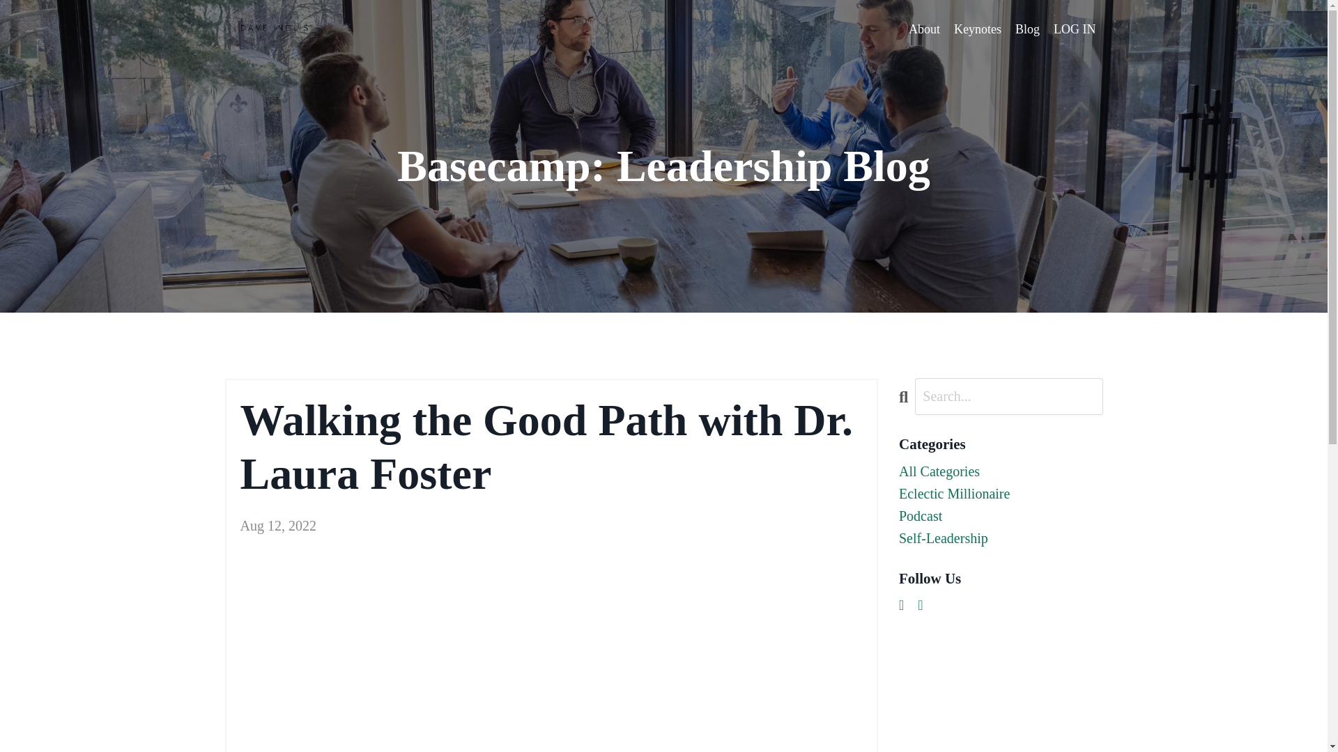 Image resolution: width=1338 pixels, height=752 pixels. Describe the element at coordinates (1027, 29) in the screenshot. I see `Blog` at that location.